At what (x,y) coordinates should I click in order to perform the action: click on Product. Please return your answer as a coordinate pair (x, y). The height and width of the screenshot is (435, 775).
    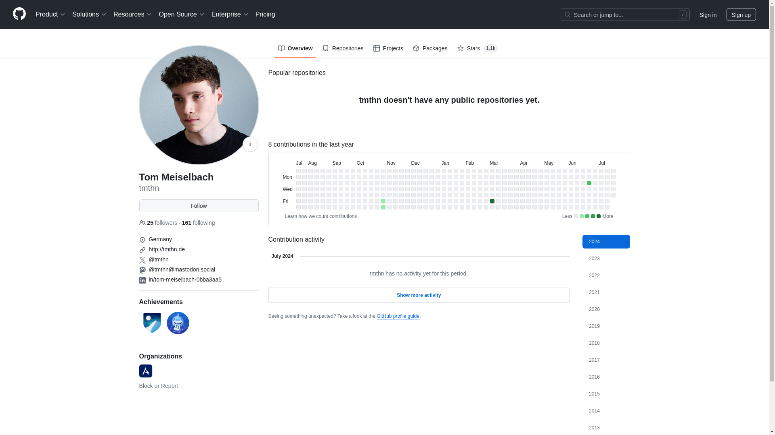
    Looking at the image, I should click on (50, 14).